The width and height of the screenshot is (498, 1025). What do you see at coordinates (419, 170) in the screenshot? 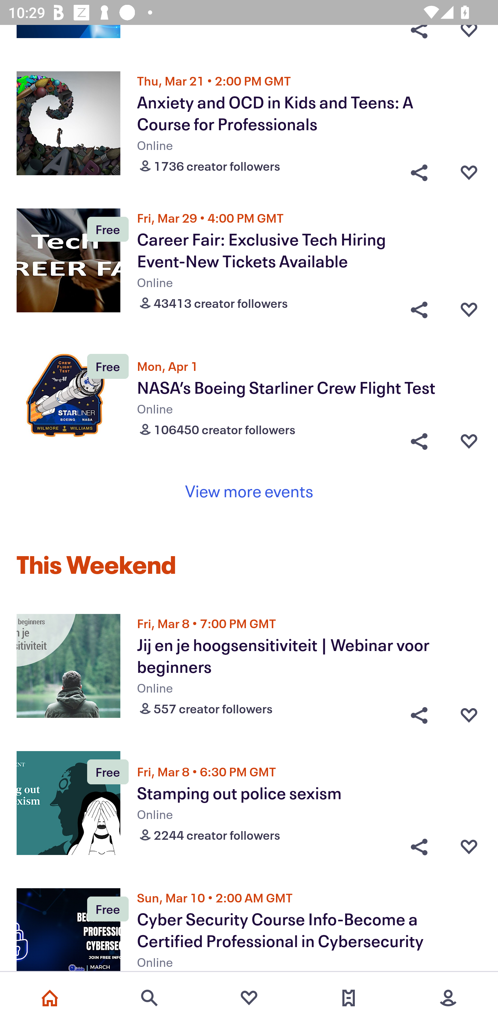
I see `Share button` at bounding box center [419, 170].